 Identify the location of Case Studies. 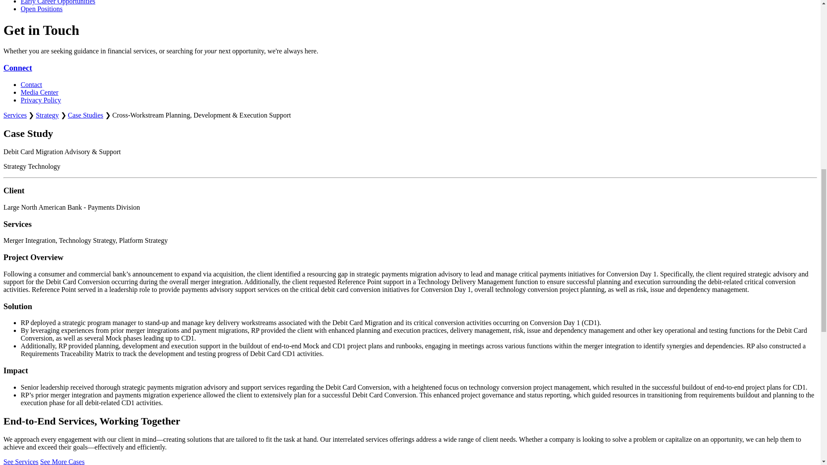
(85, 115).